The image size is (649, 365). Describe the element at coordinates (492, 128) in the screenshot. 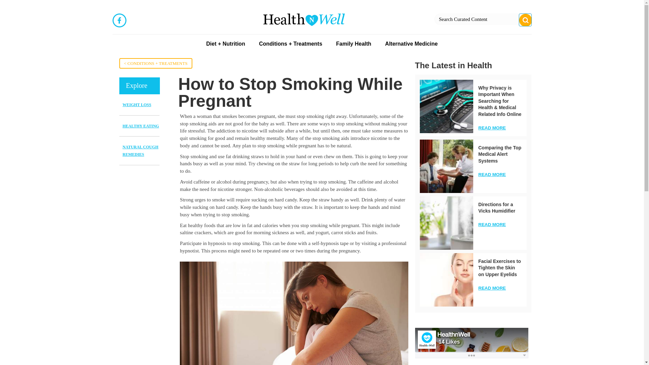

I see `READ MORE` at that location.